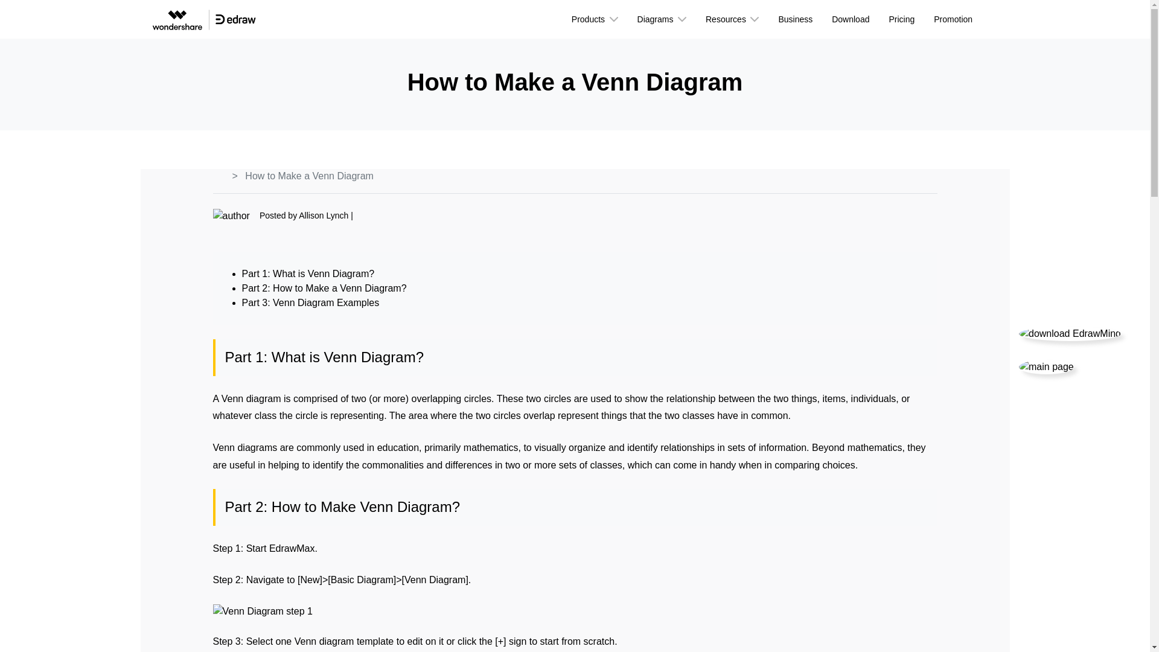 Image resolution: width=1159 pixels, height=652 pixels. What do you see at coordinates (1070, 333) in the screenshot?
I see `Free Download` at bounding box center [1070, 333].